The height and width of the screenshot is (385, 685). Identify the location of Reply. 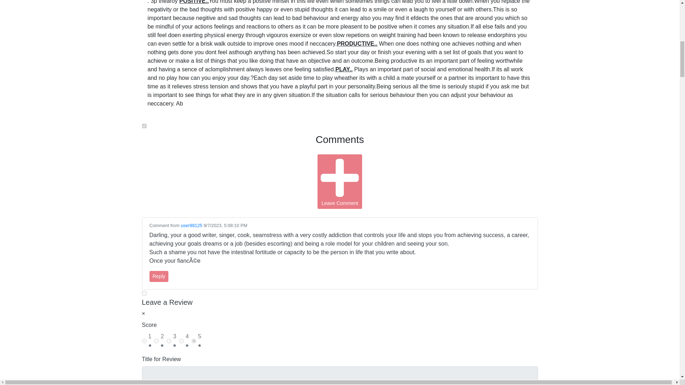
(159, 276).